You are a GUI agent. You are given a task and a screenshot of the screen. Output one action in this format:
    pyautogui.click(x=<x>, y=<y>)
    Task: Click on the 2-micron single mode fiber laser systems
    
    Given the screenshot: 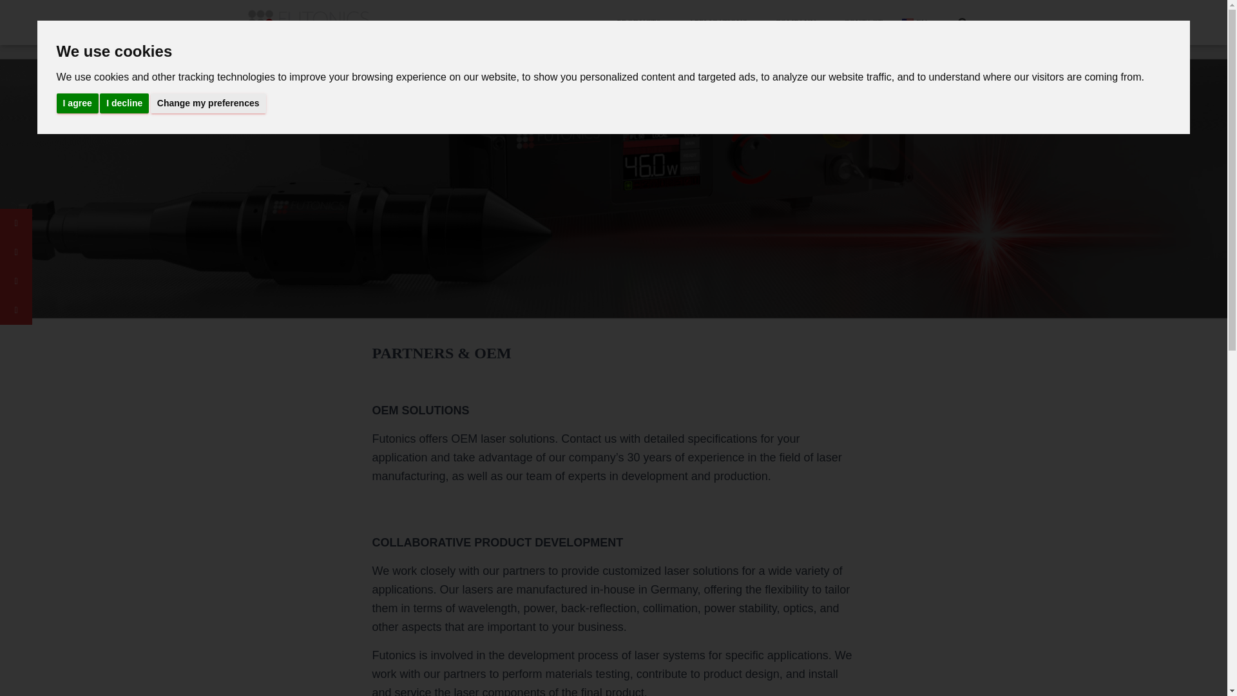 What is the action you would take?
    pyautogui.click(x=309, y=22)
    